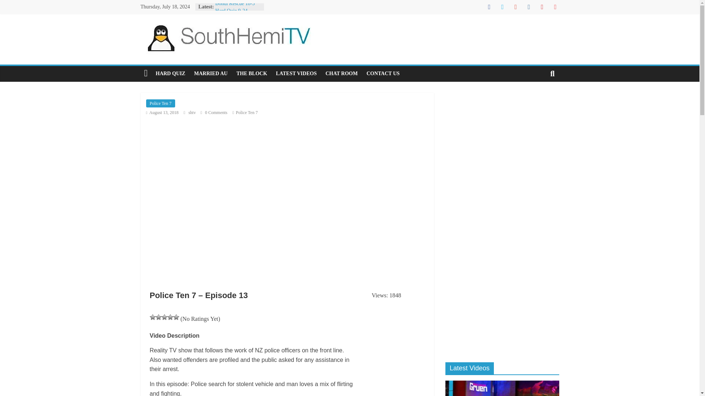 The image size is (705, 396). What do you see at coordinates (231, 10) in the screenshot?
I see `Hard Quiz 9-24` at bounding box center [231, 10].